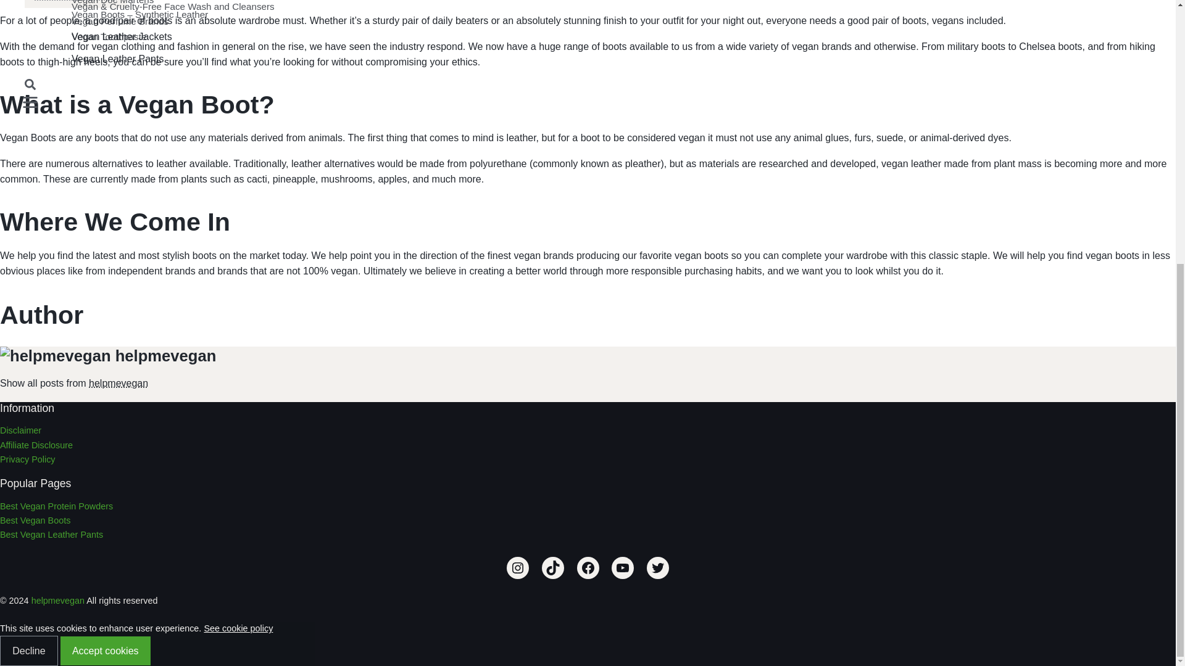  What do you see at coordinates (546, 37) in the screenshot?
I see `Vegan Toothpaste` at bounding box center [546, 37].